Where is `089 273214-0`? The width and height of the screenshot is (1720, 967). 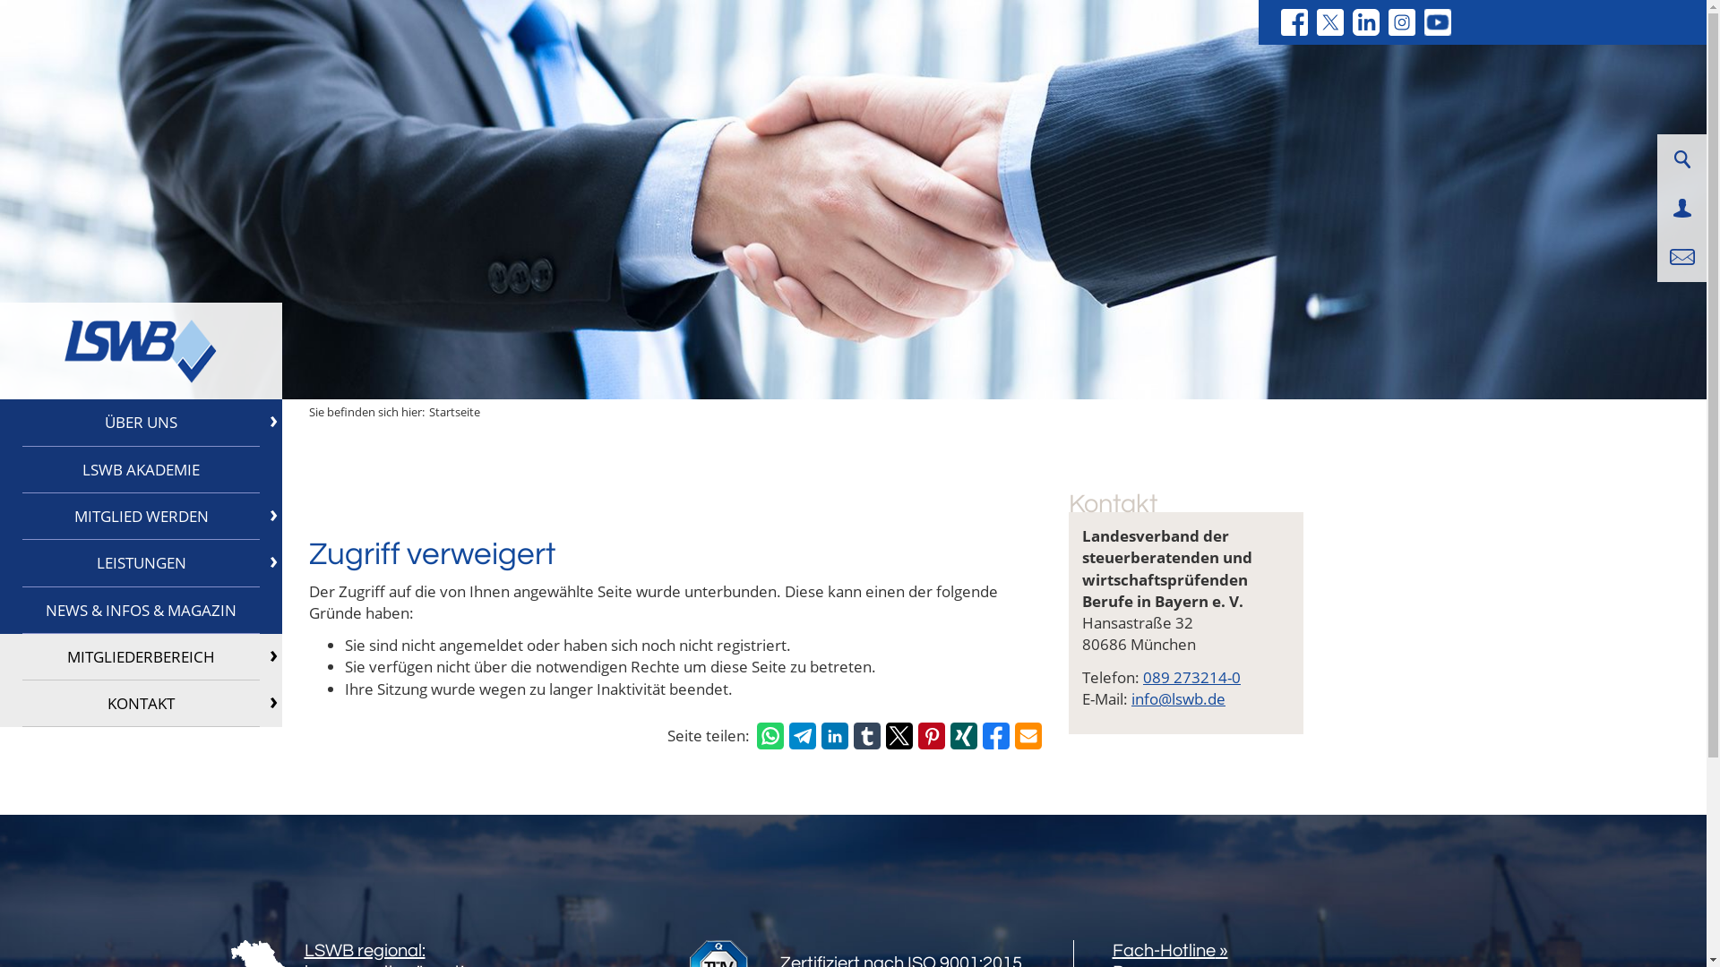
089 273214-0 is located at coordinates (1191, 677).